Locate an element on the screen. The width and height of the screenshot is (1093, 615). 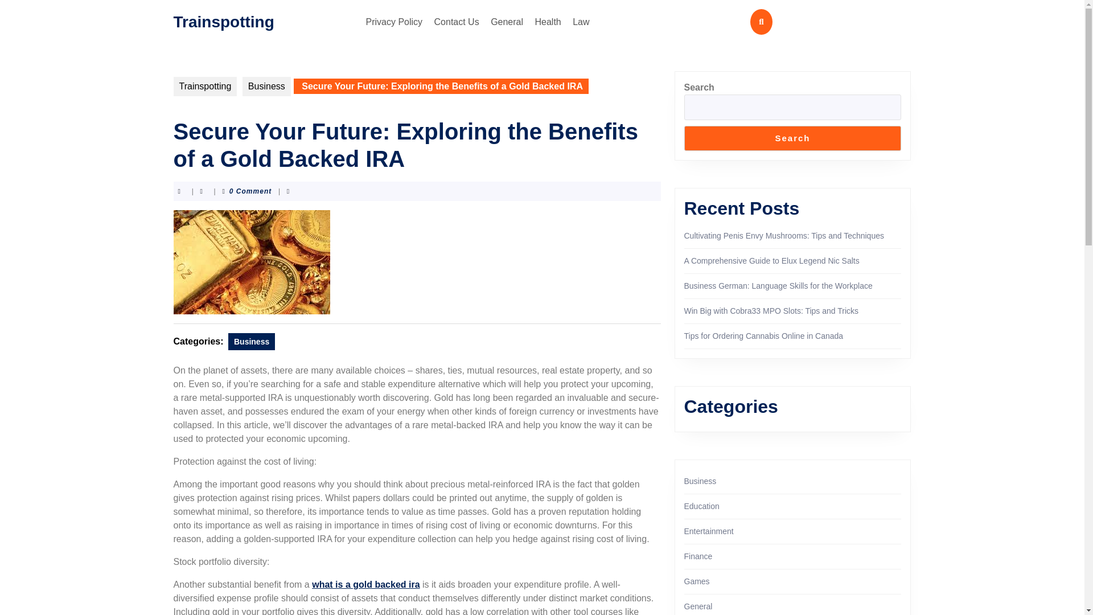
Win Big with Cobra33 MPO Slots: Tips and Tricks is located at coordinates (771, 311).